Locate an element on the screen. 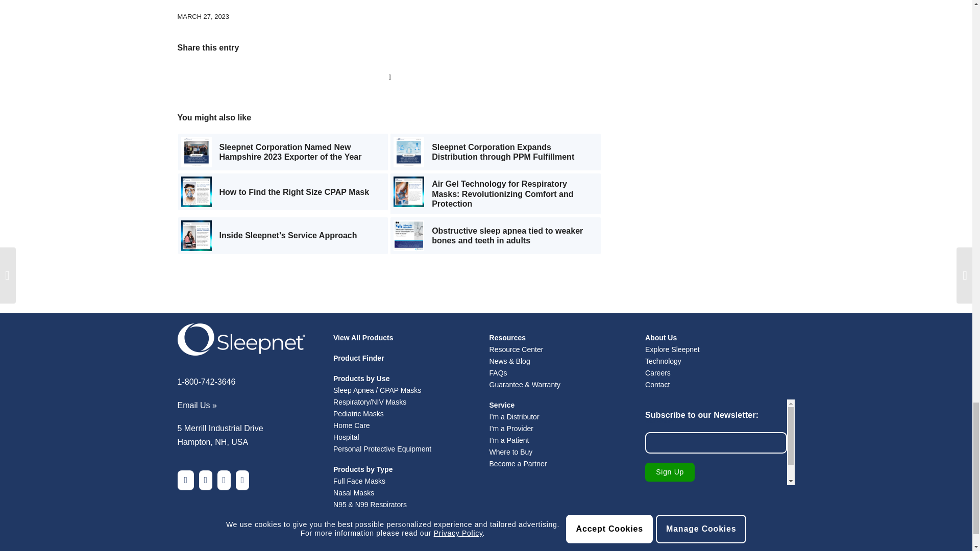 The image size is (980, 551). Inside-Sleepnets-Service-Approach is located at coordinates (196, 236).